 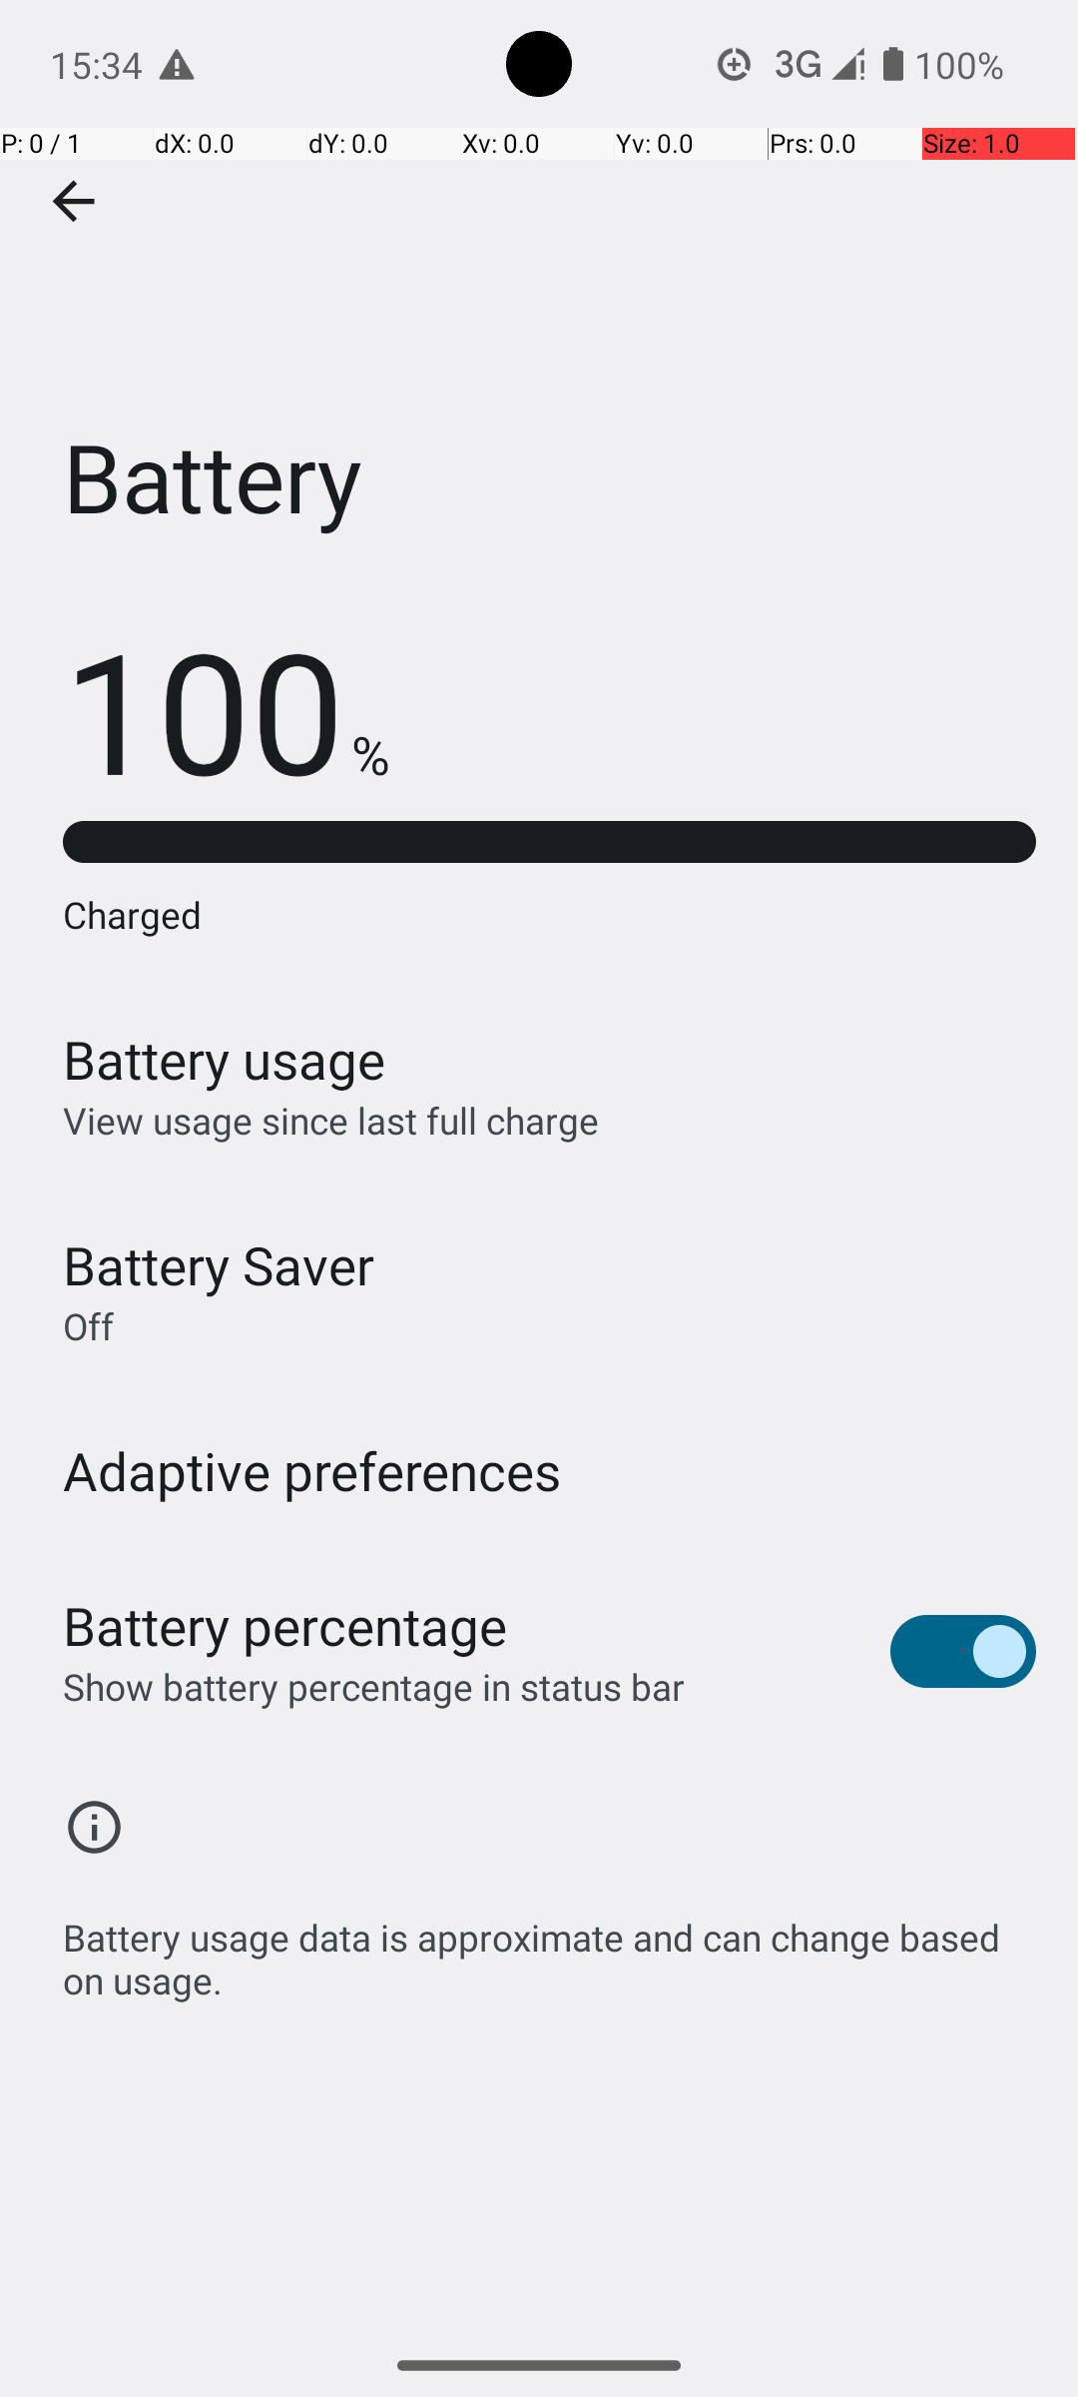 I want to click on Battery usage data is approximate and can change based on usage., so click(x=549, y=1948).